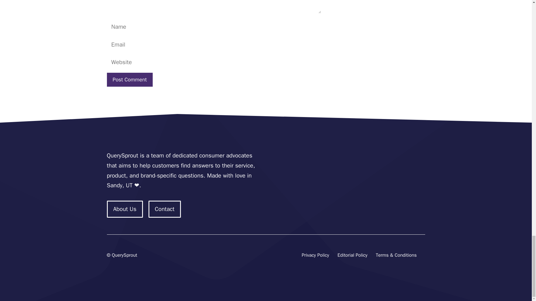 The image size is (536, 301). Describe the element at coordinates (130, 80) in the screenshot. I see `Post Comment` at that location.